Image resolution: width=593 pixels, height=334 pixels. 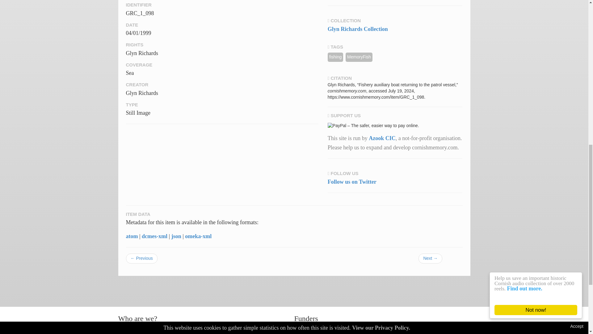 I want to click on dcmes-xml, so click(x=154, y=236).